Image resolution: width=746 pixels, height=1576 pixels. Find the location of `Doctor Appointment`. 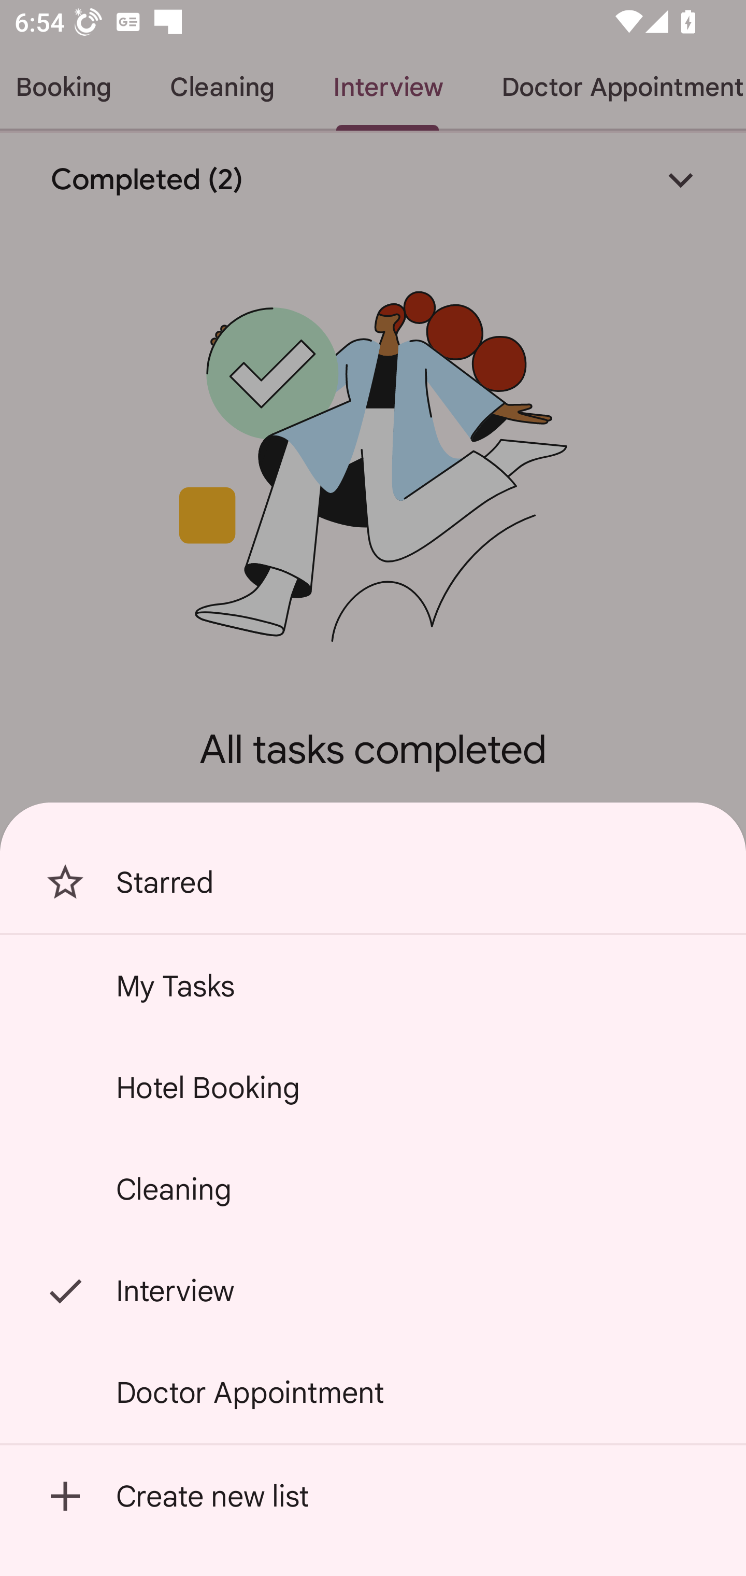

Doctor Appointment is located at coordinates (373, 1392).